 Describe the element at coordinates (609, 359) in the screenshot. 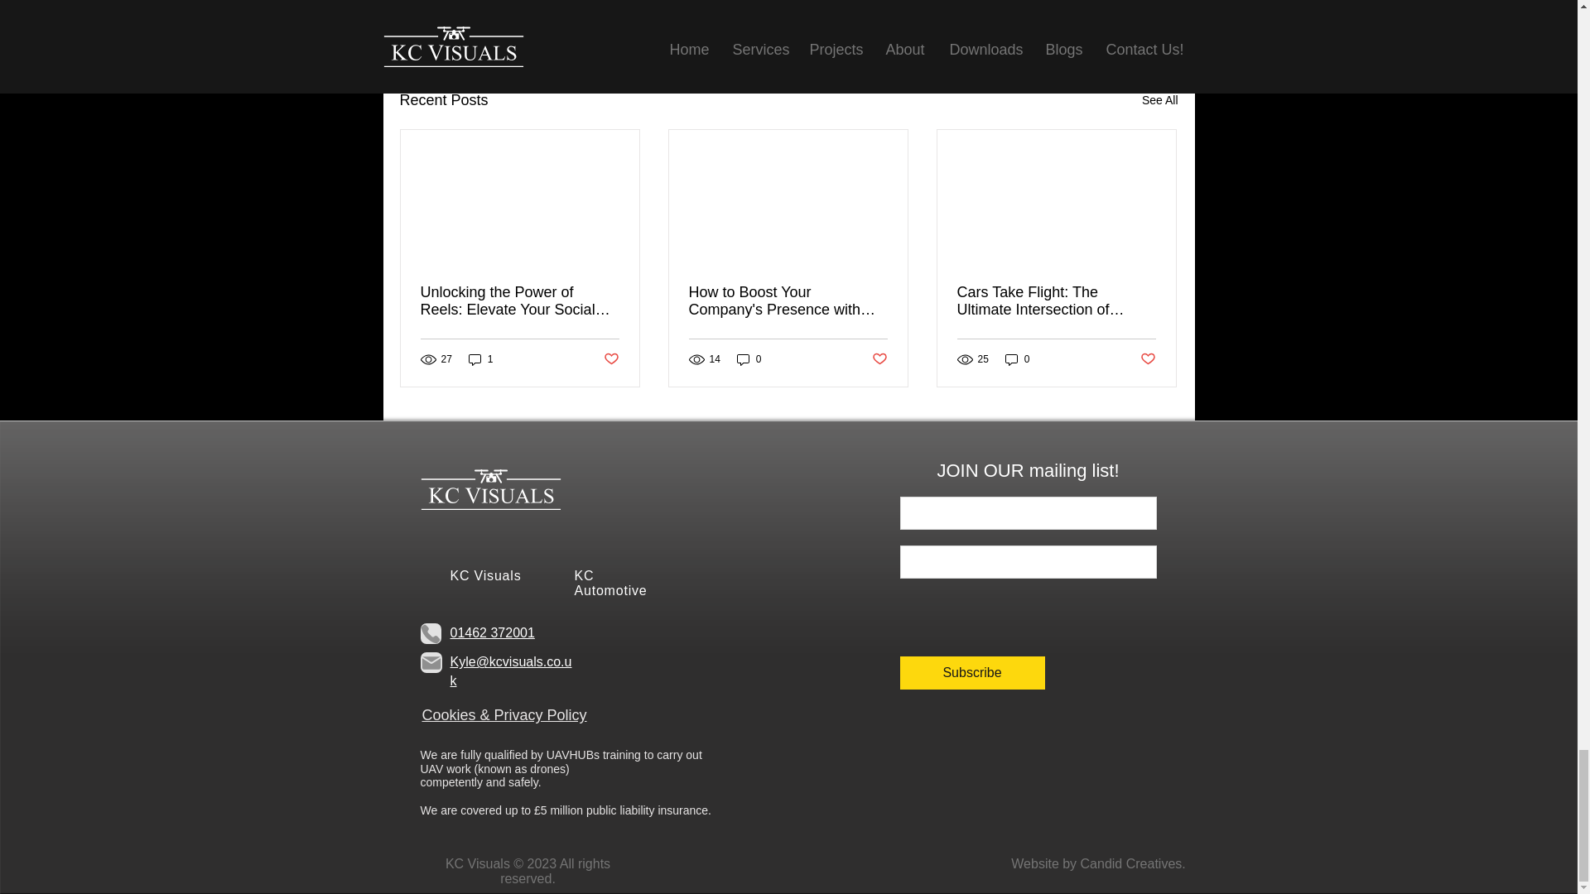

I see `Post not marked as liked` at that location.